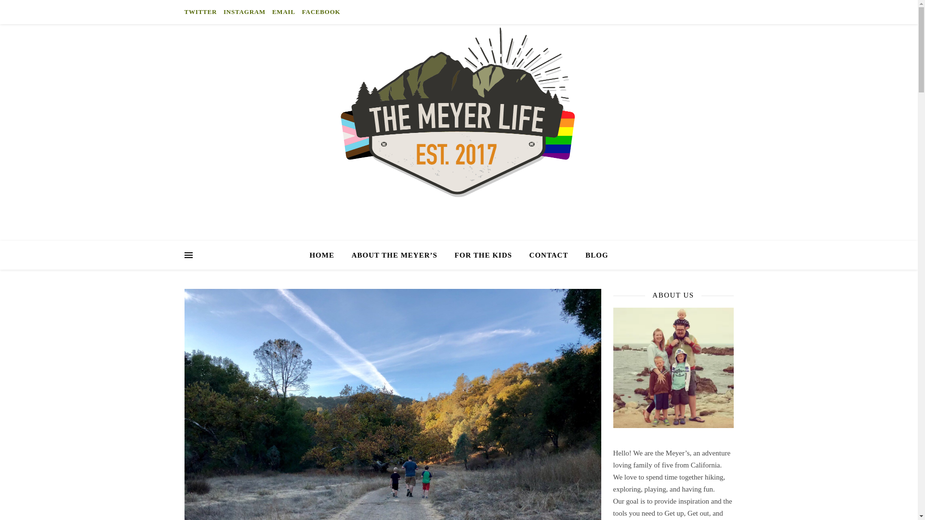 The width and height of the screenshot is (925, 520). I want to click on EMAIL, so click(284, 12).